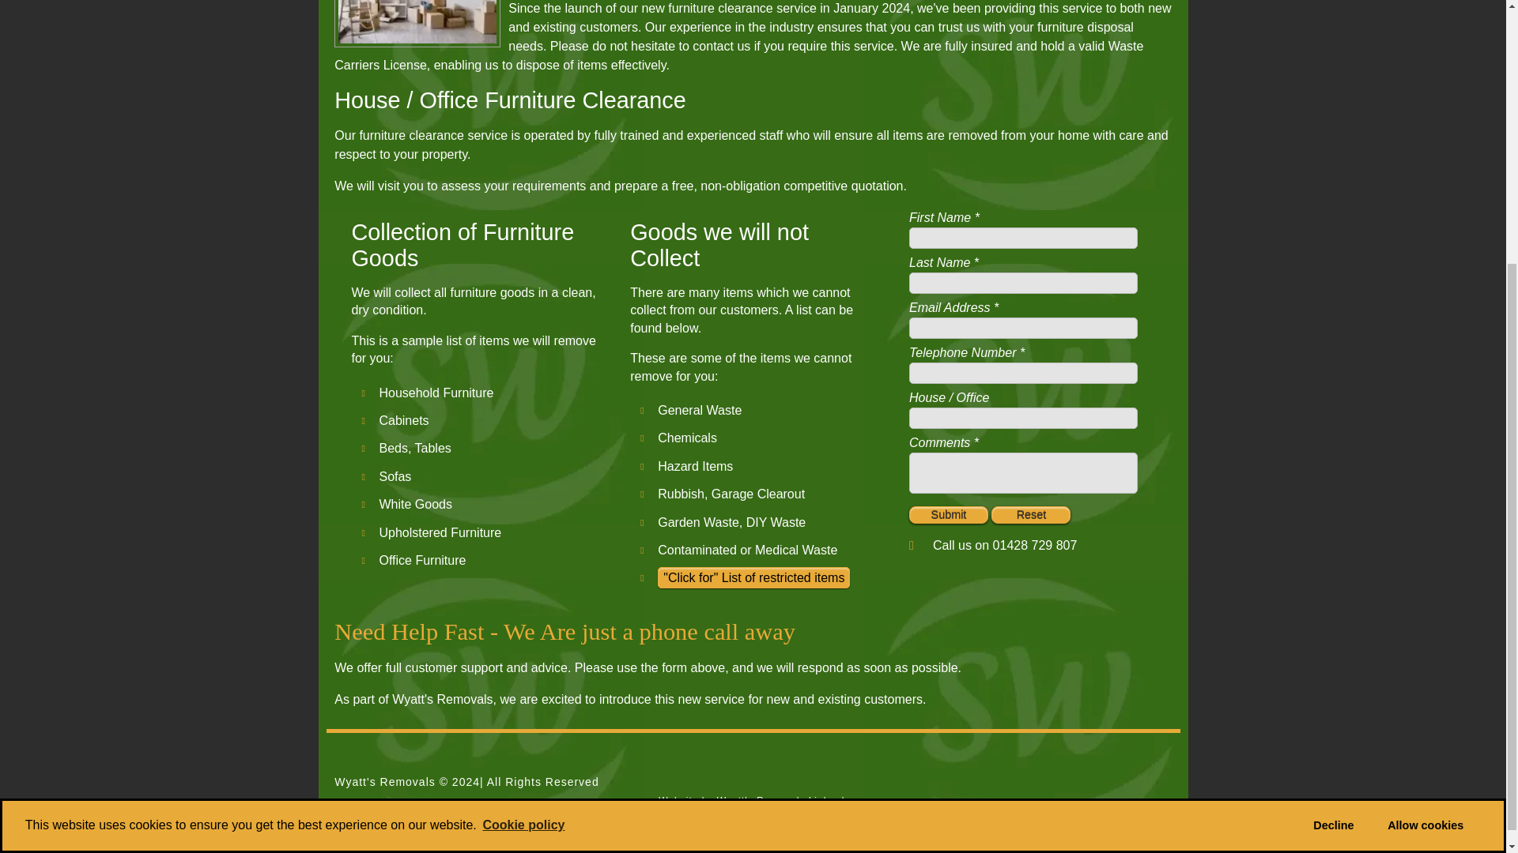  I want to click on Reset, so click(1030, 515).